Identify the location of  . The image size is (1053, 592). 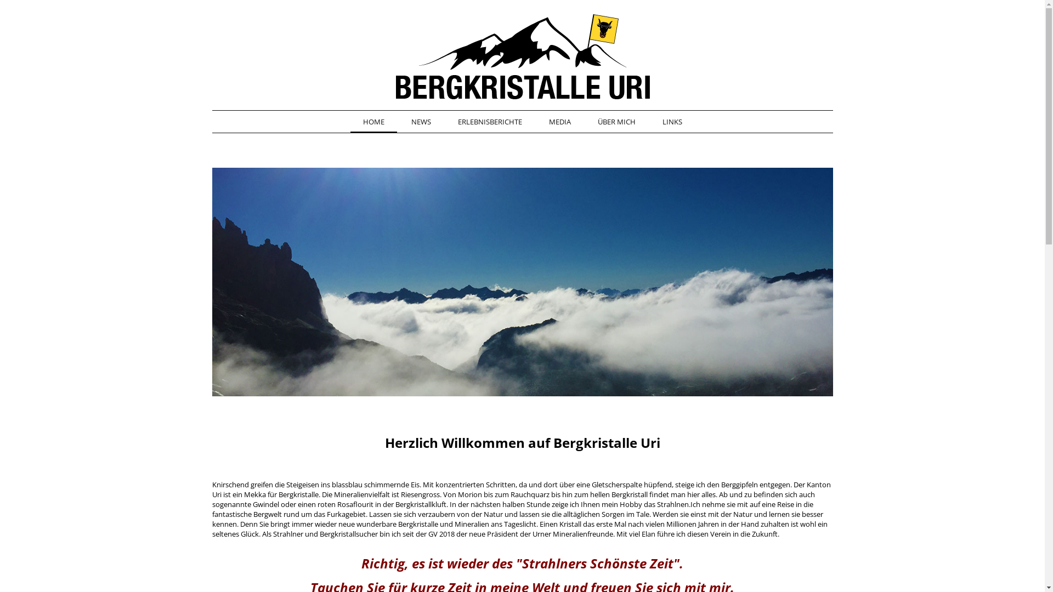
(518, 403).